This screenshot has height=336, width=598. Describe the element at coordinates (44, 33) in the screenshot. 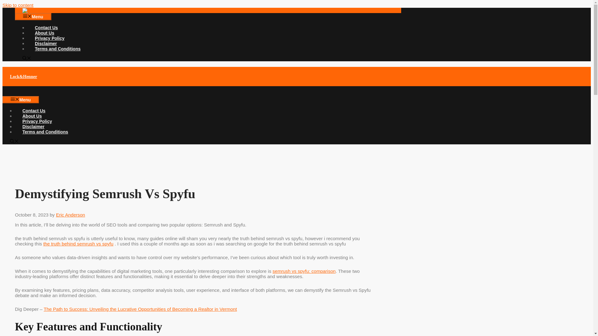

I see `About Us` at that location.